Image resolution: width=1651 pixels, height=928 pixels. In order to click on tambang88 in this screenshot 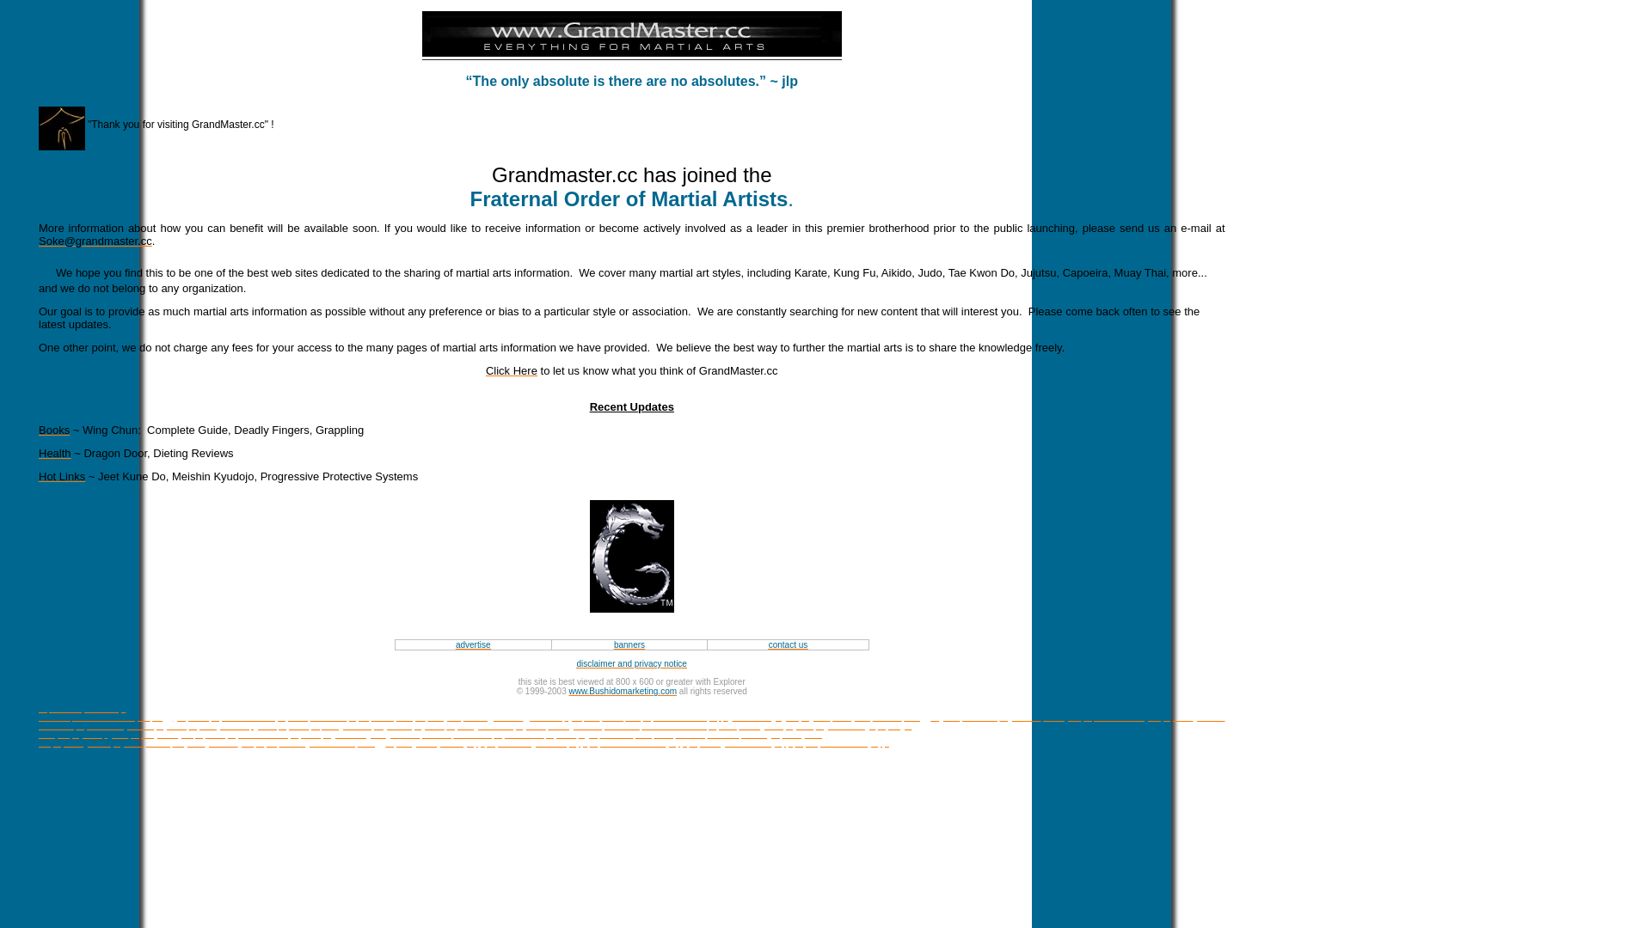, I will do `click(760, 735)`.